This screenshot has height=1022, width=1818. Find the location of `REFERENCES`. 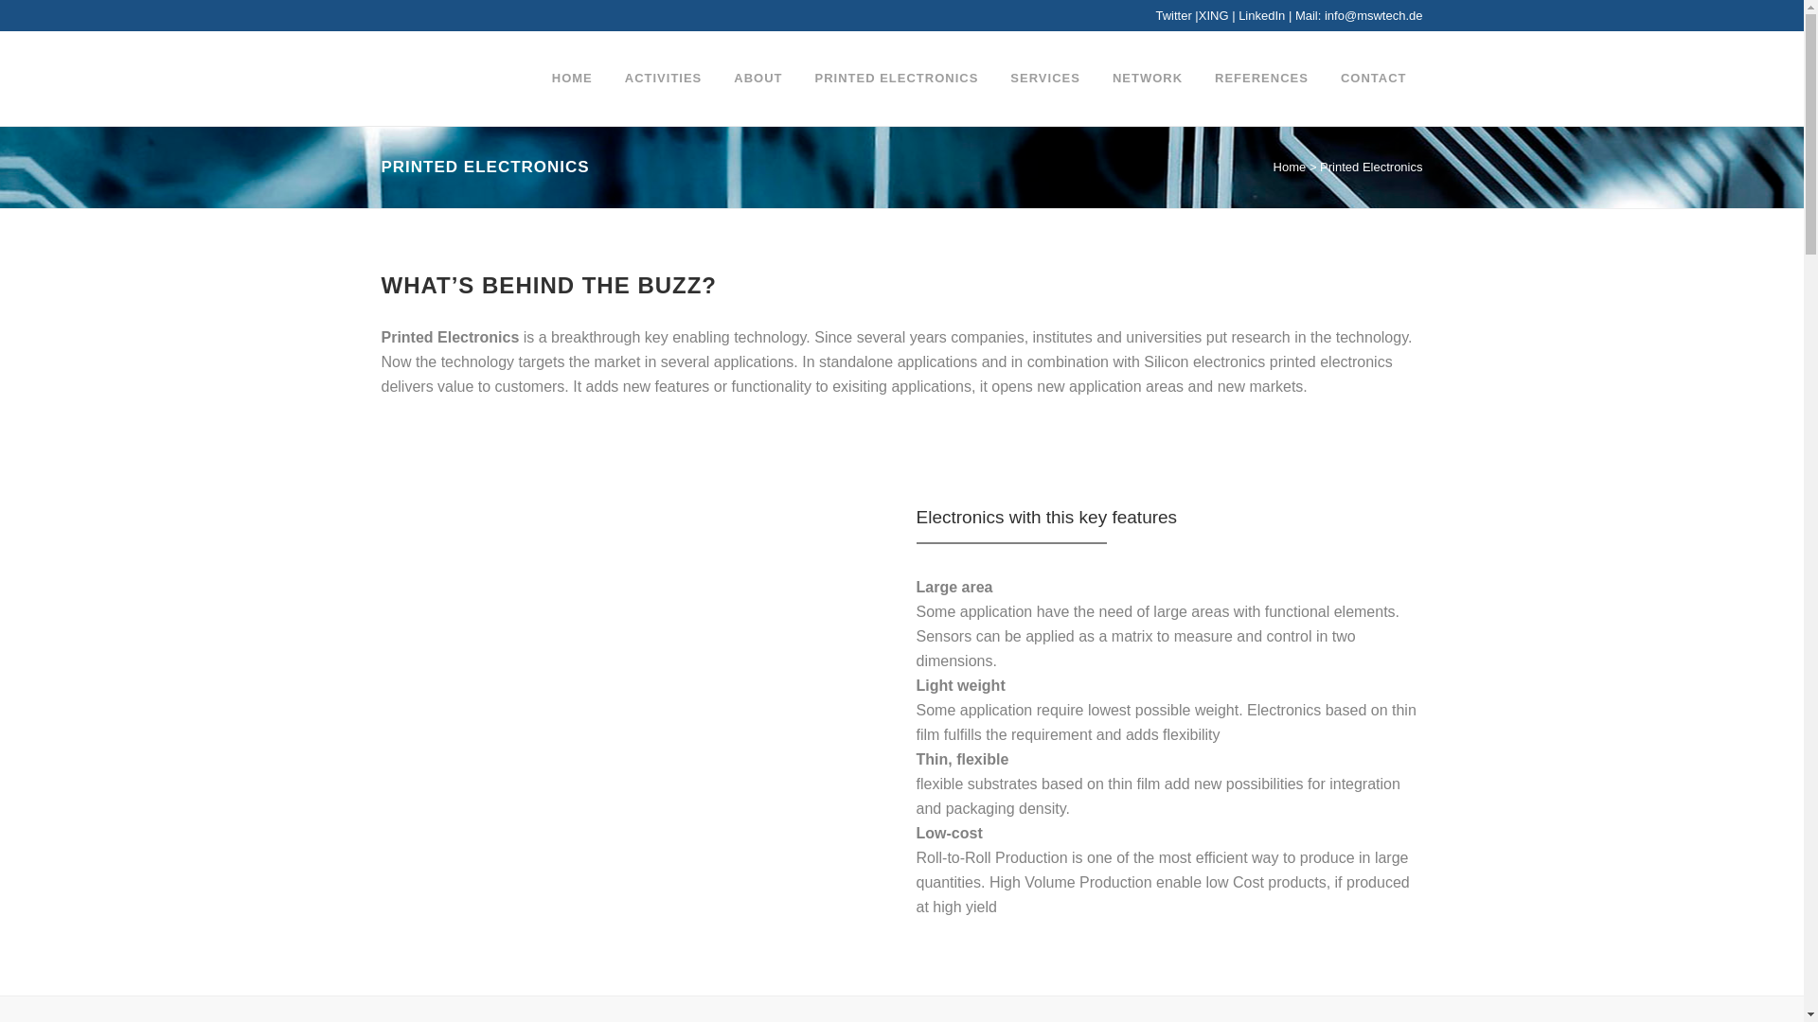

REFERENCES is located at coordinates (1261, 78).